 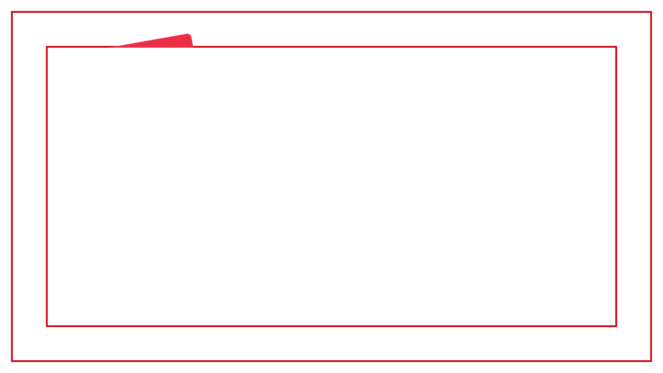 I want to click on MENU, so click(x=331, y=74).